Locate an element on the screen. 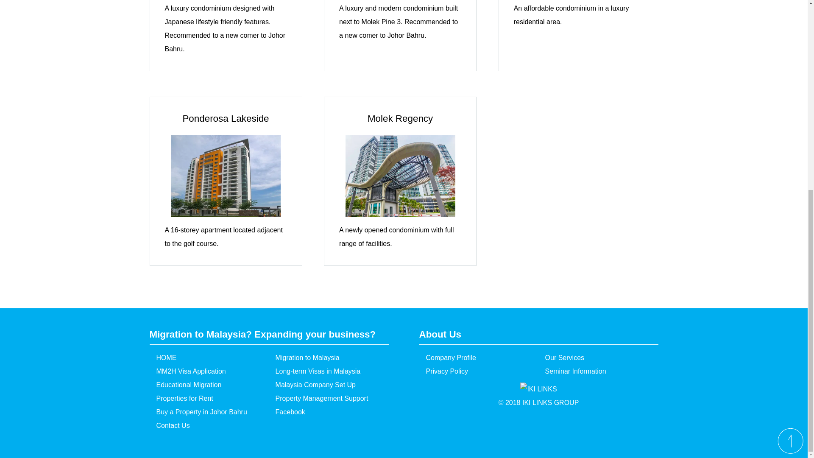 The height and width of the screenshot is (458, 814). Property Management Support is located at coordinates (326, 399).